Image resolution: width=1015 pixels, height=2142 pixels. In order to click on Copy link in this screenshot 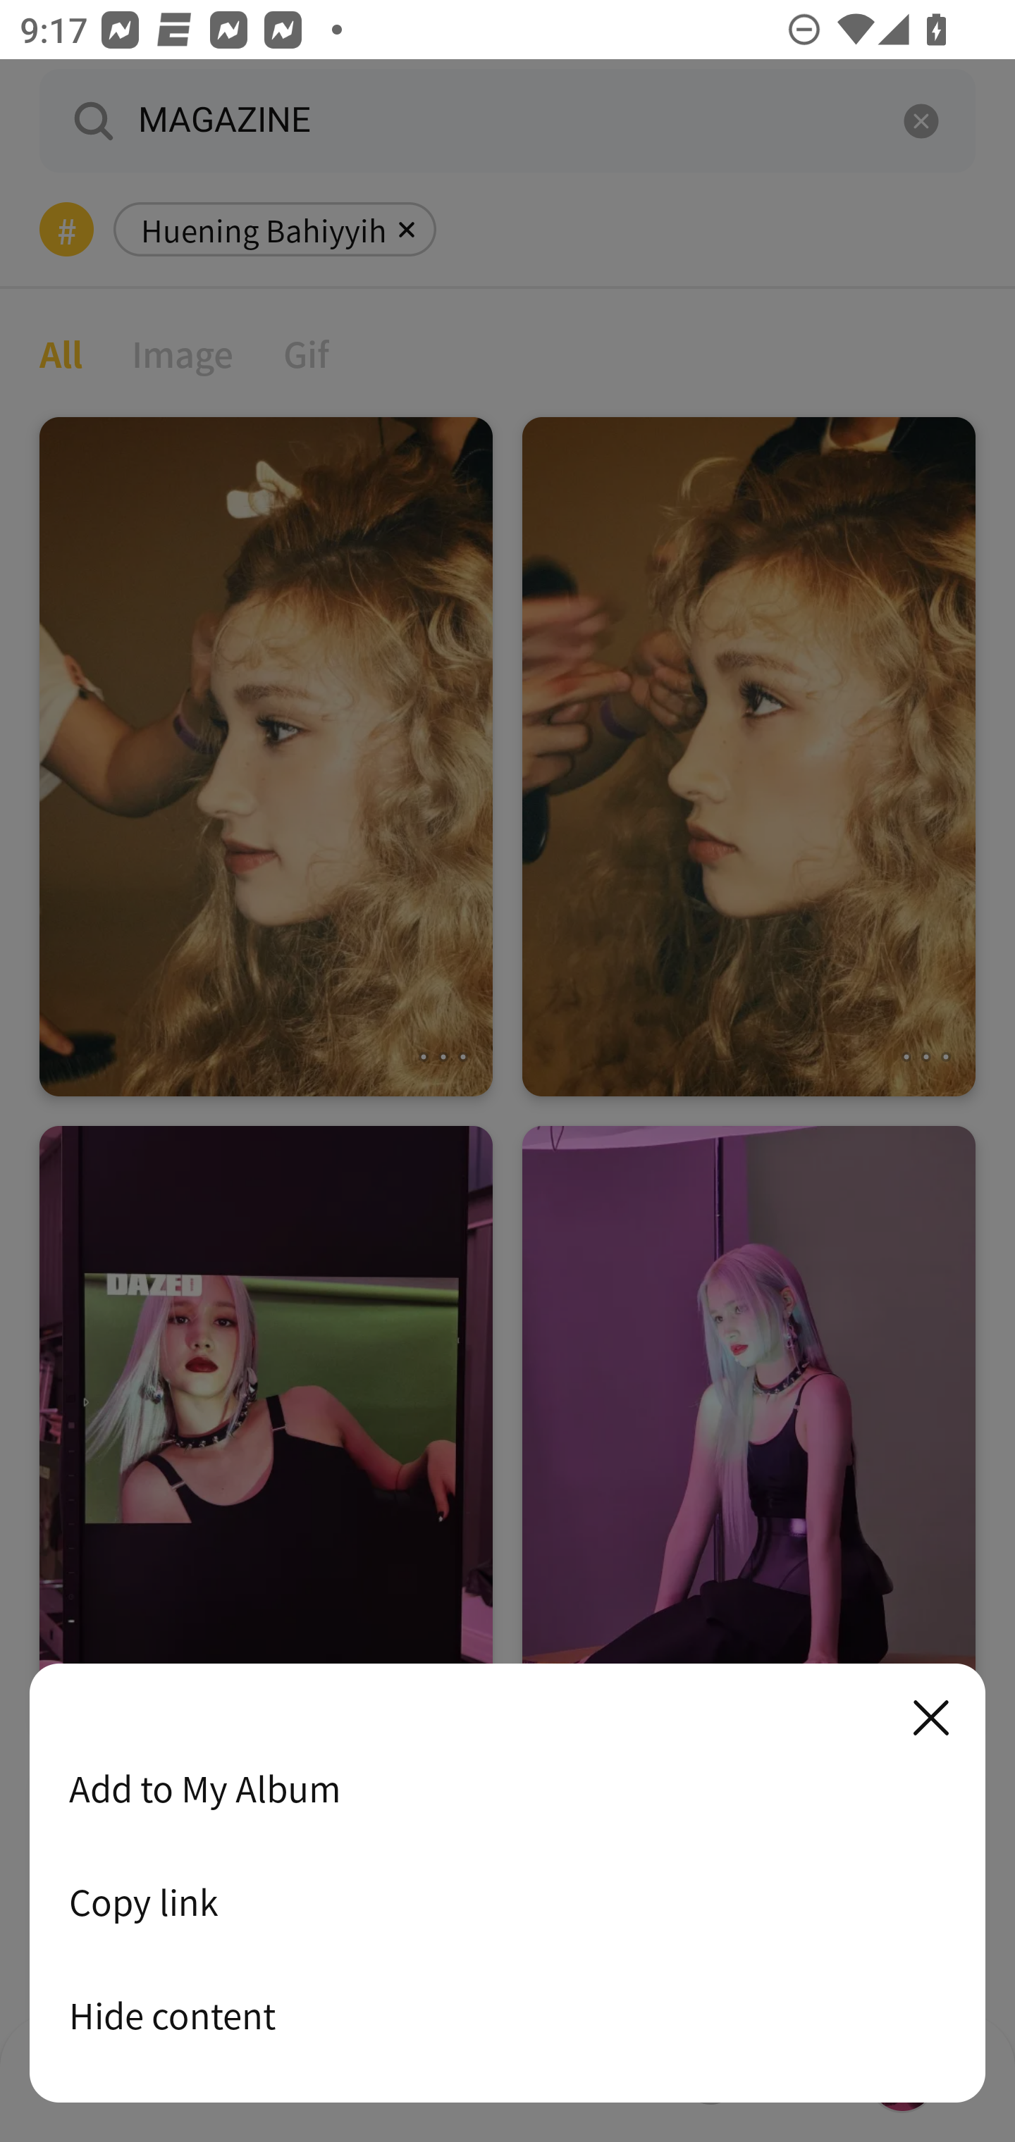, I will do `click(508, 1902)`.